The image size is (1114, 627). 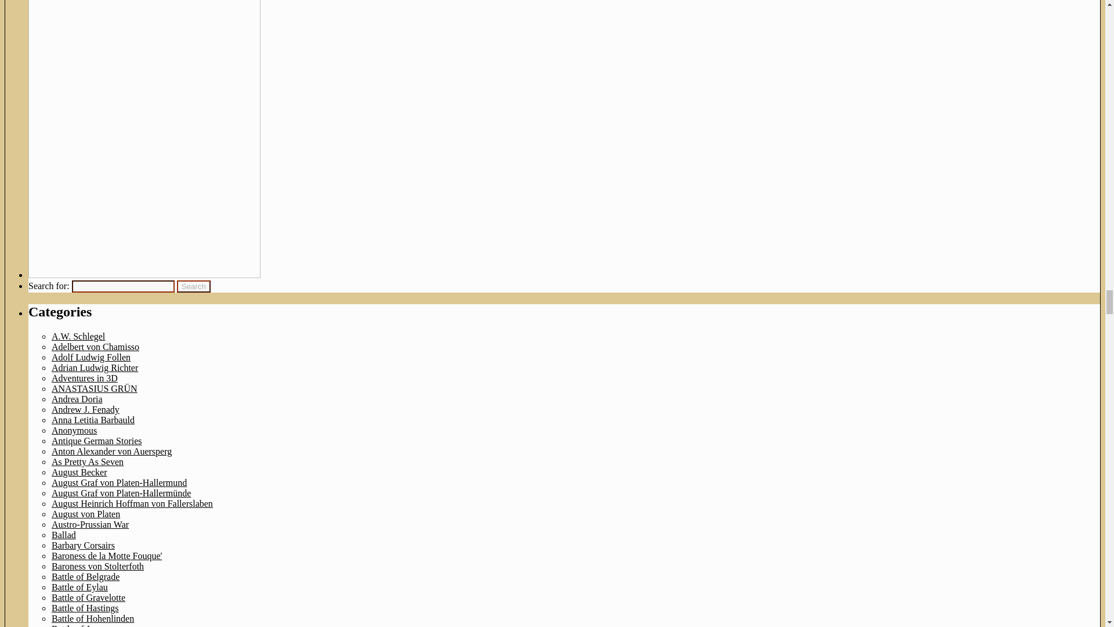 I want to click on Antique German Stories, so click(x=96, y=440).